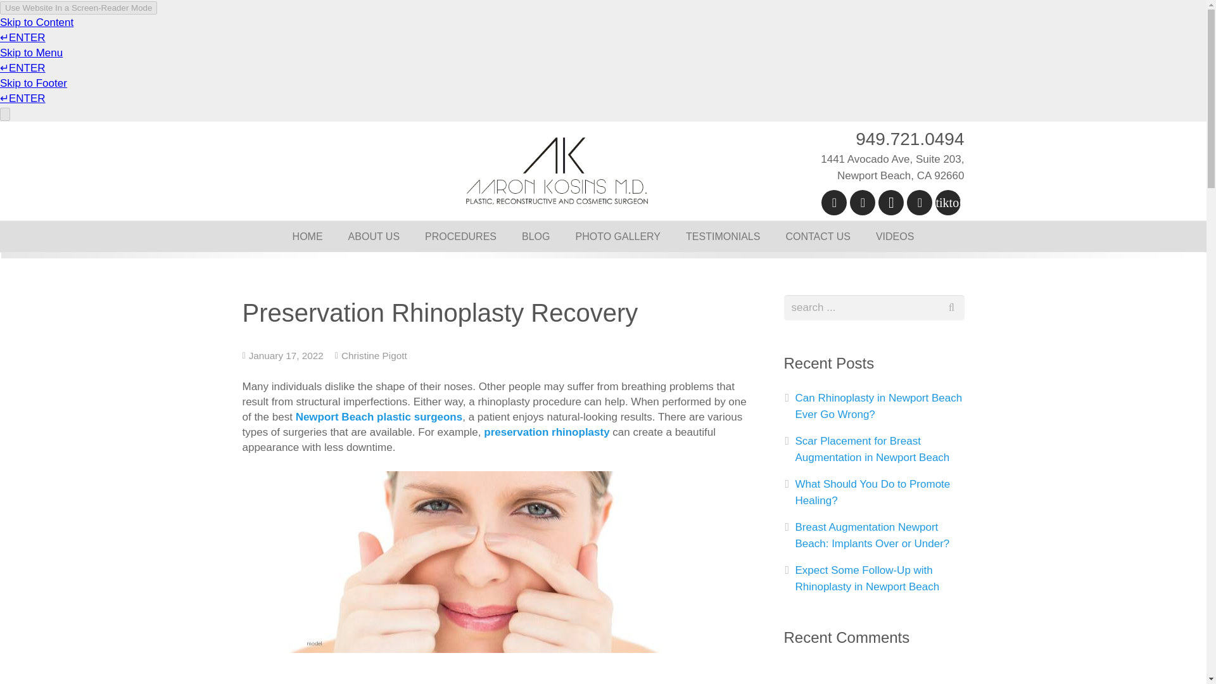  Describe the element at coordinates (617, 236) in the screenshot. I see `PHOTO GALLERY` at that location.